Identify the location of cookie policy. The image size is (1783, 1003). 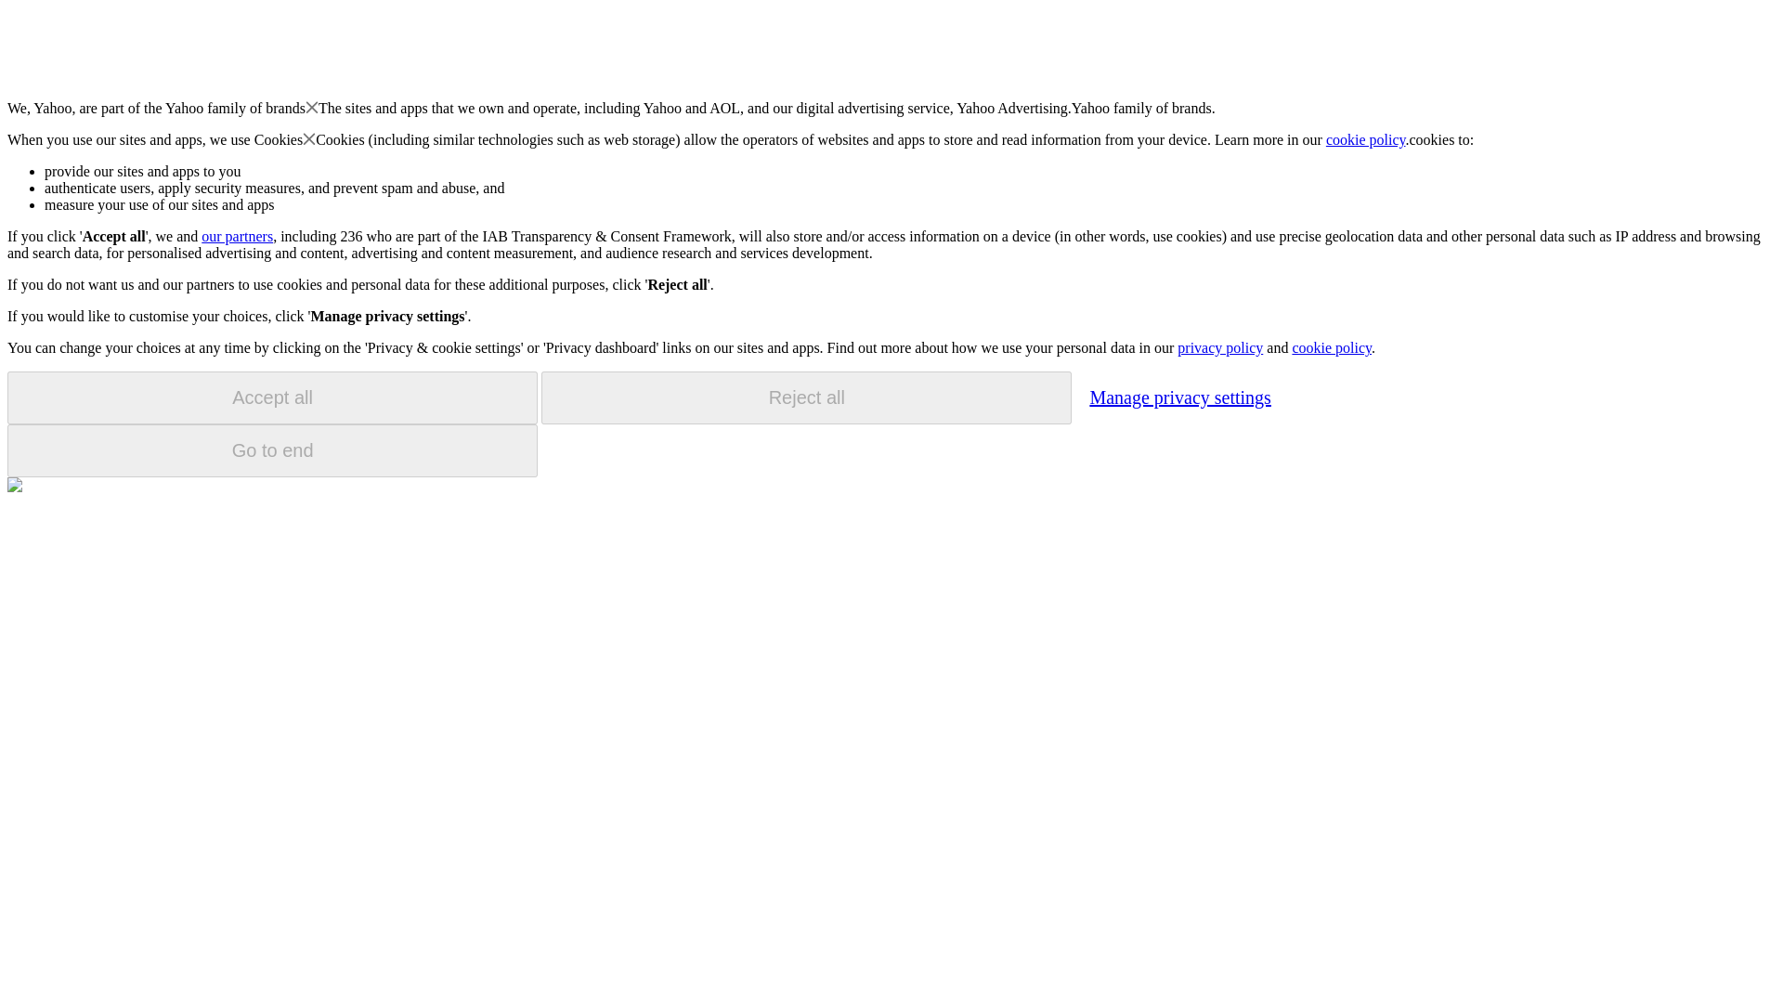
(1331, 347).